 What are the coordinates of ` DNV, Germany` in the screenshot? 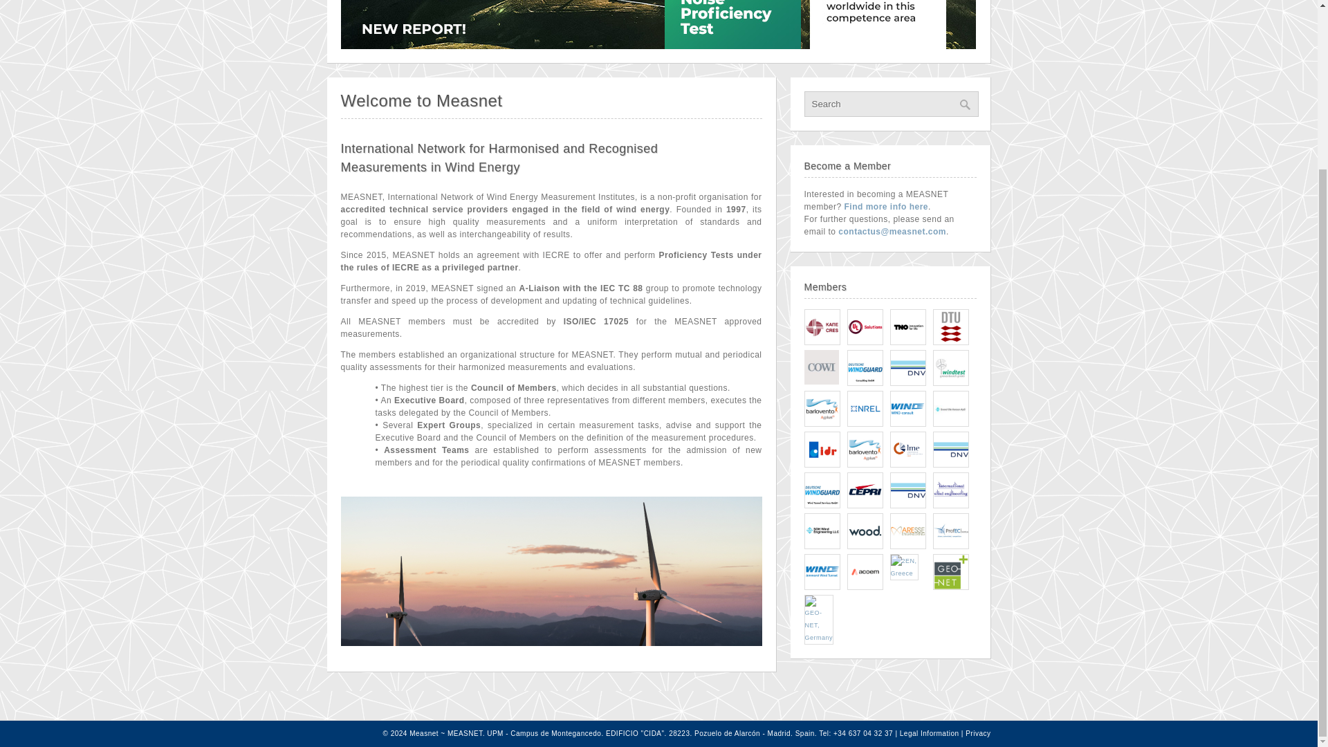 It's located at (907, 368).